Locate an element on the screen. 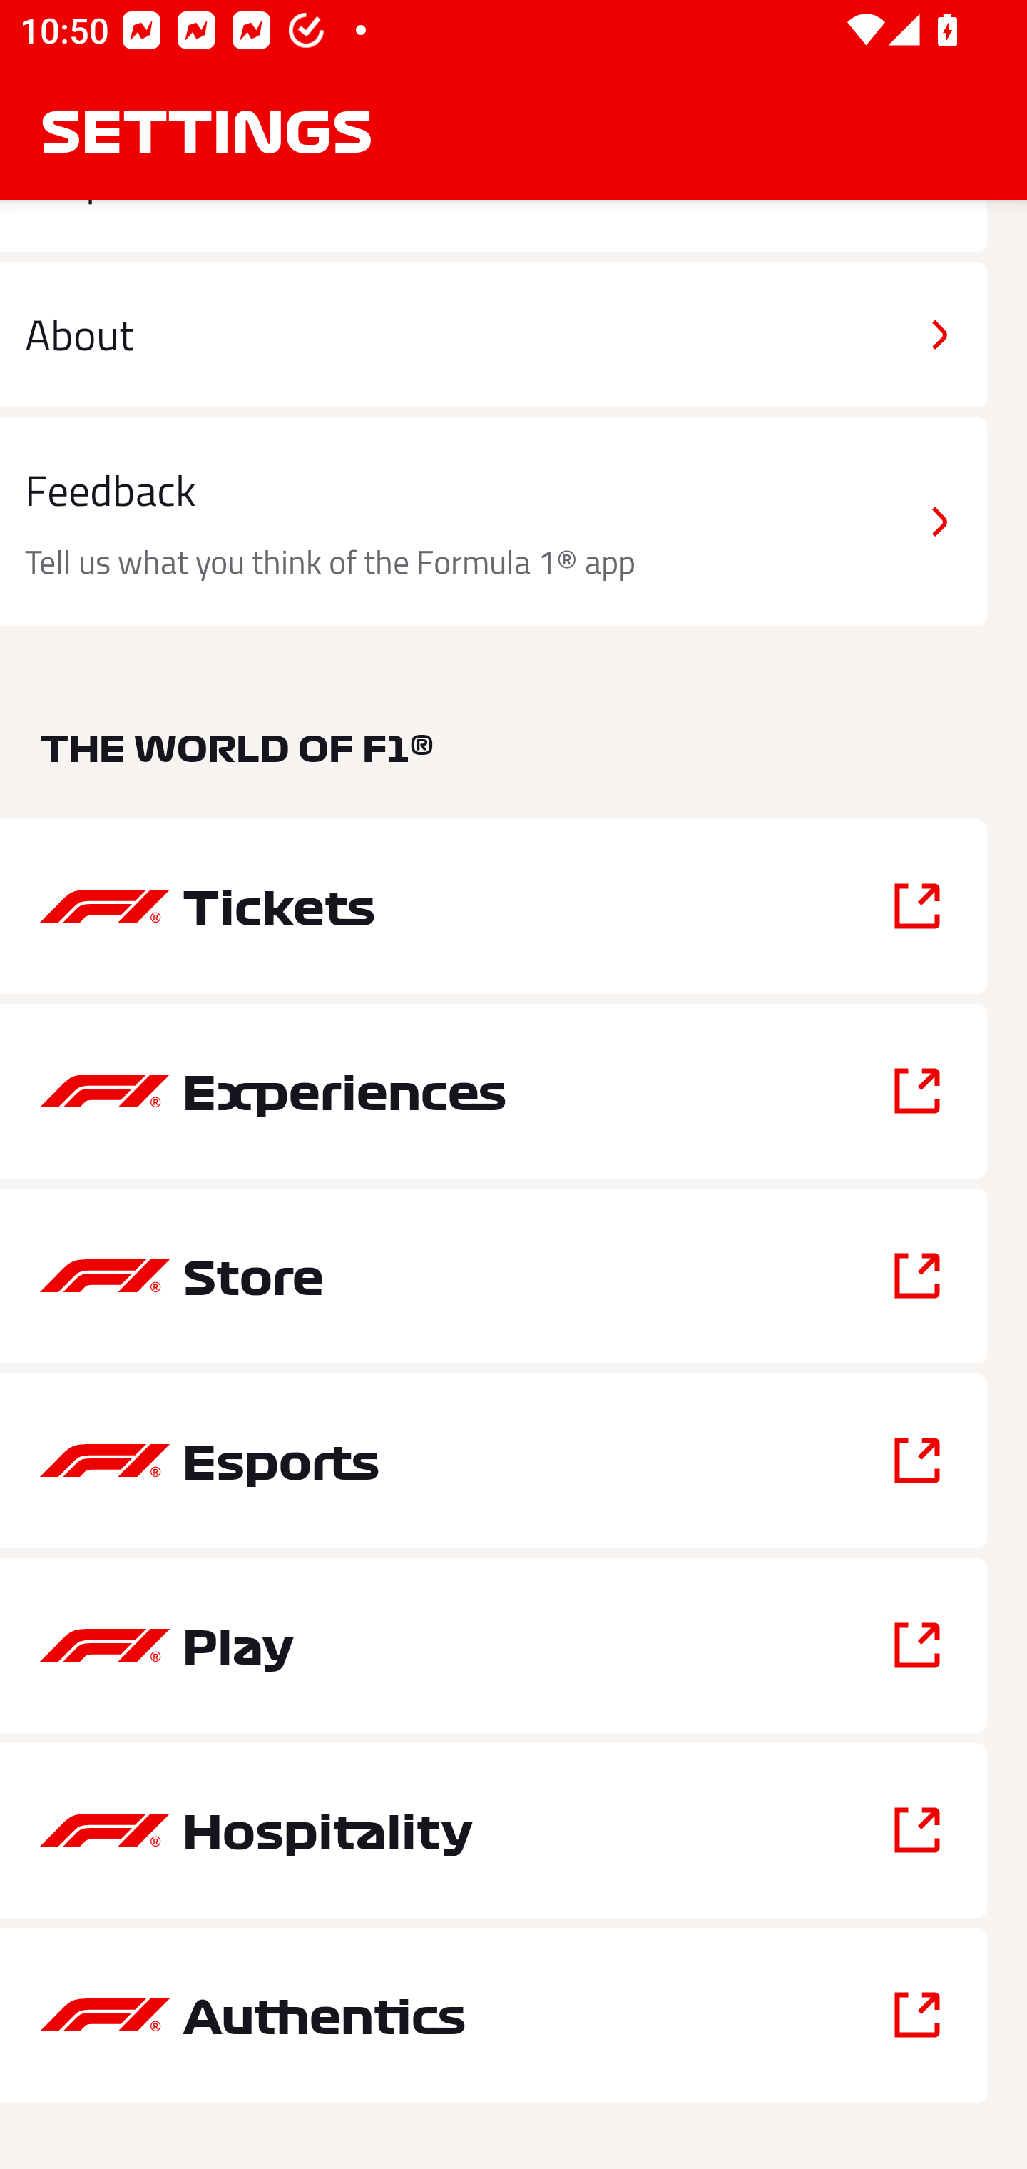 The width and height of the screenshot is (1027, 2169). Authentics is located at coordinates (494, 2015).